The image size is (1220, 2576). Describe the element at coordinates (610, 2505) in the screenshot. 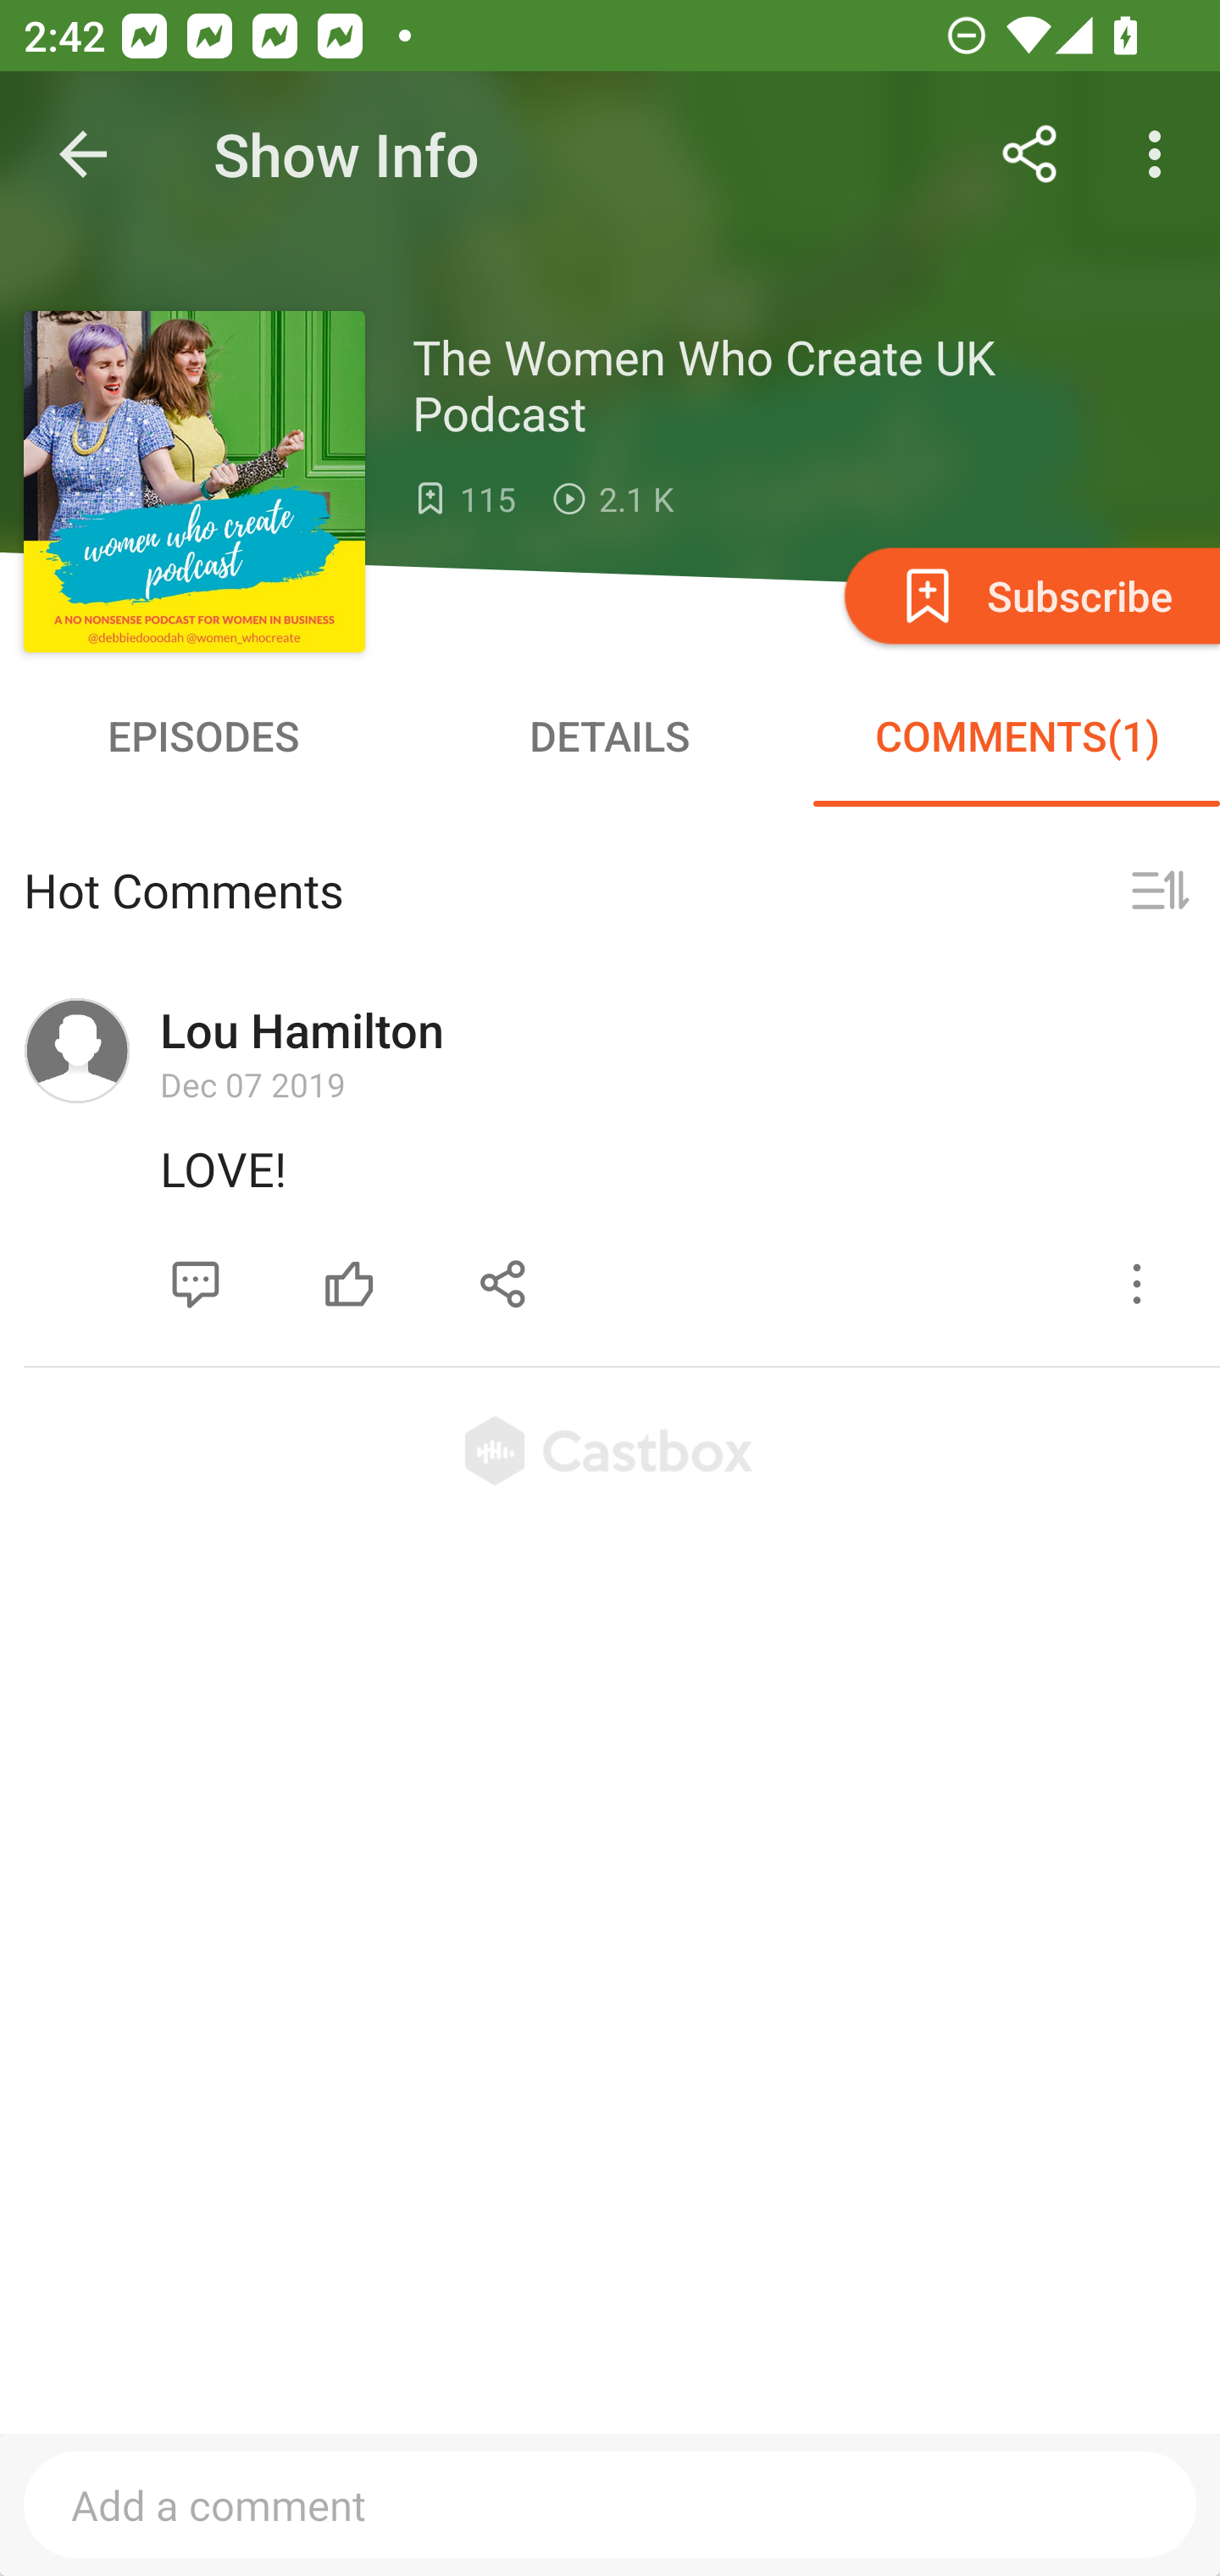

I see `Add a comment` at that location.